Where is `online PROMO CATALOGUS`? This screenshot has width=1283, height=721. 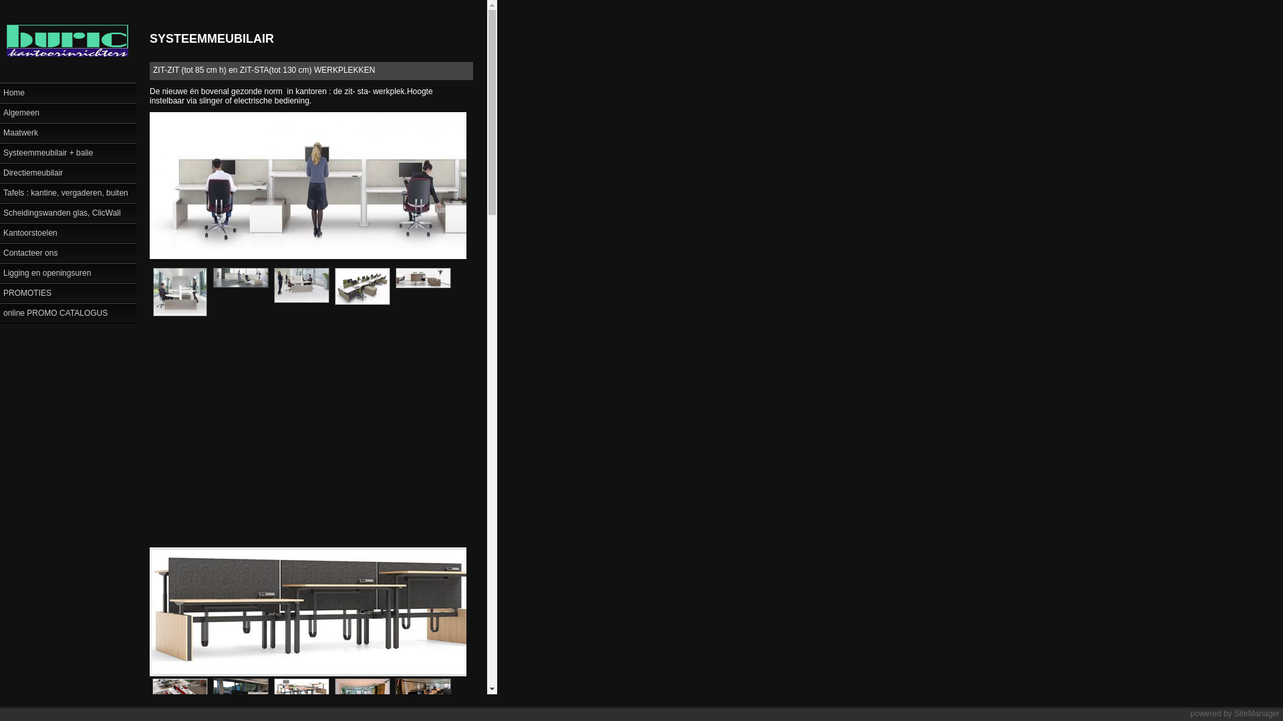 online PROMO CATALOGUS is located at coordinates (68, 312).